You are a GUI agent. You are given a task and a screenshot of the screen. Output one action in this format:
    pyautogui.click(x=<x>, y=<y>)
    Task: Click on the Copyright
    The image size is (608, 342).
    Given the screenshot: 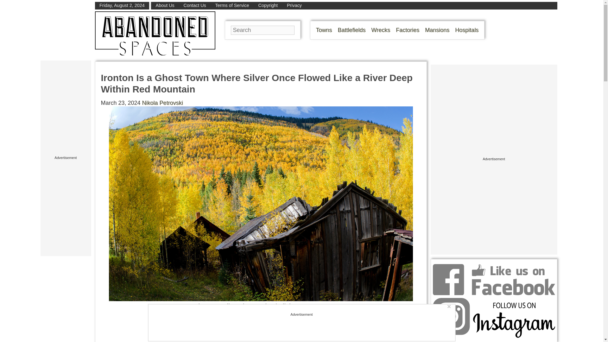 What is the action you would take?
    pyautogui.click(x=268, y=5)
    